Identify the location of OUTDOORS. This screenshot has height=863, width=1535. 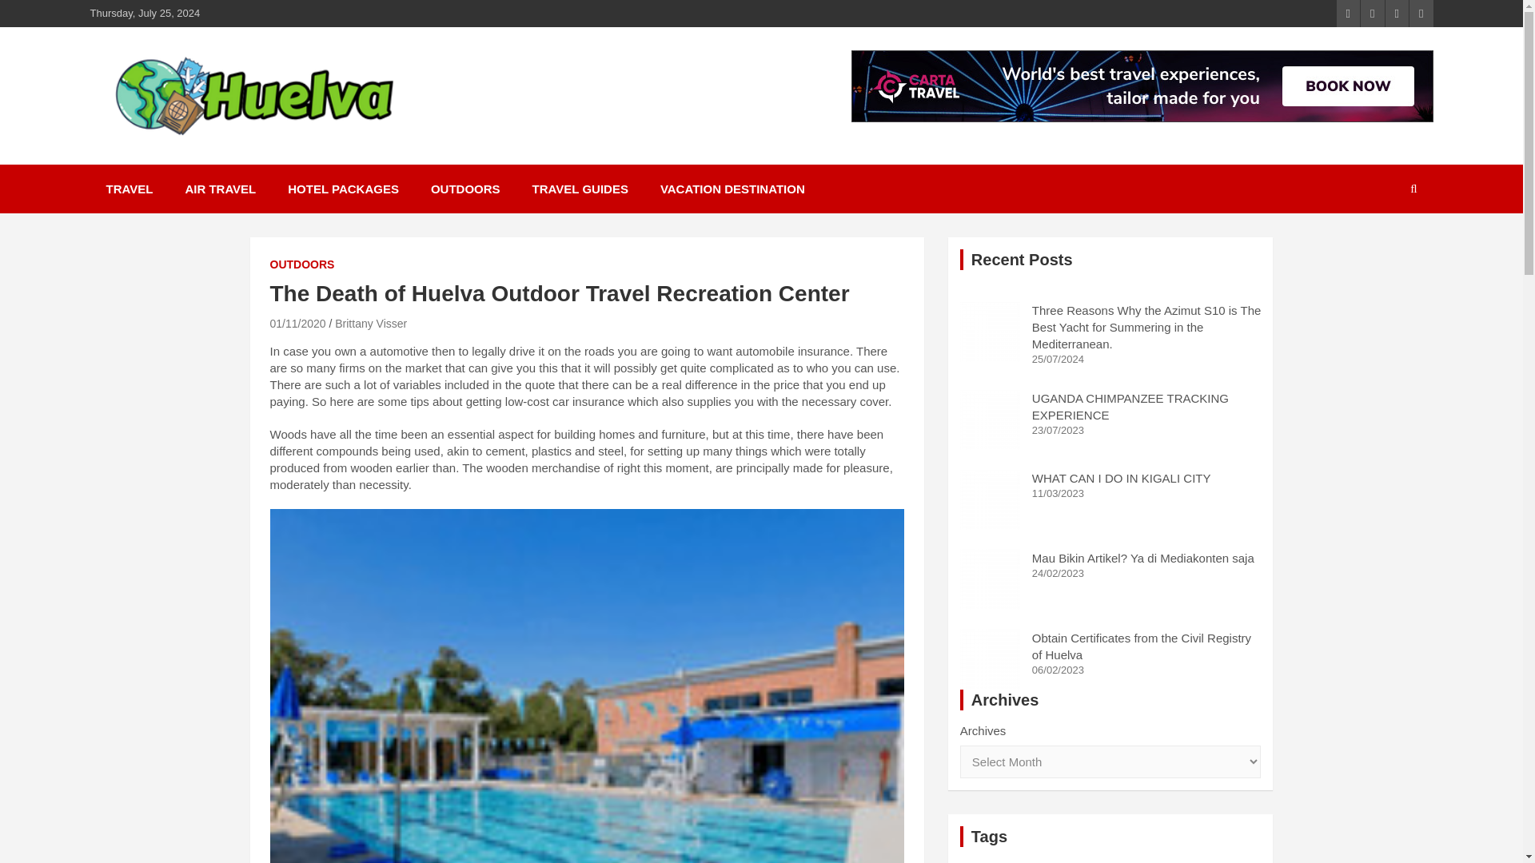
(465, 189).